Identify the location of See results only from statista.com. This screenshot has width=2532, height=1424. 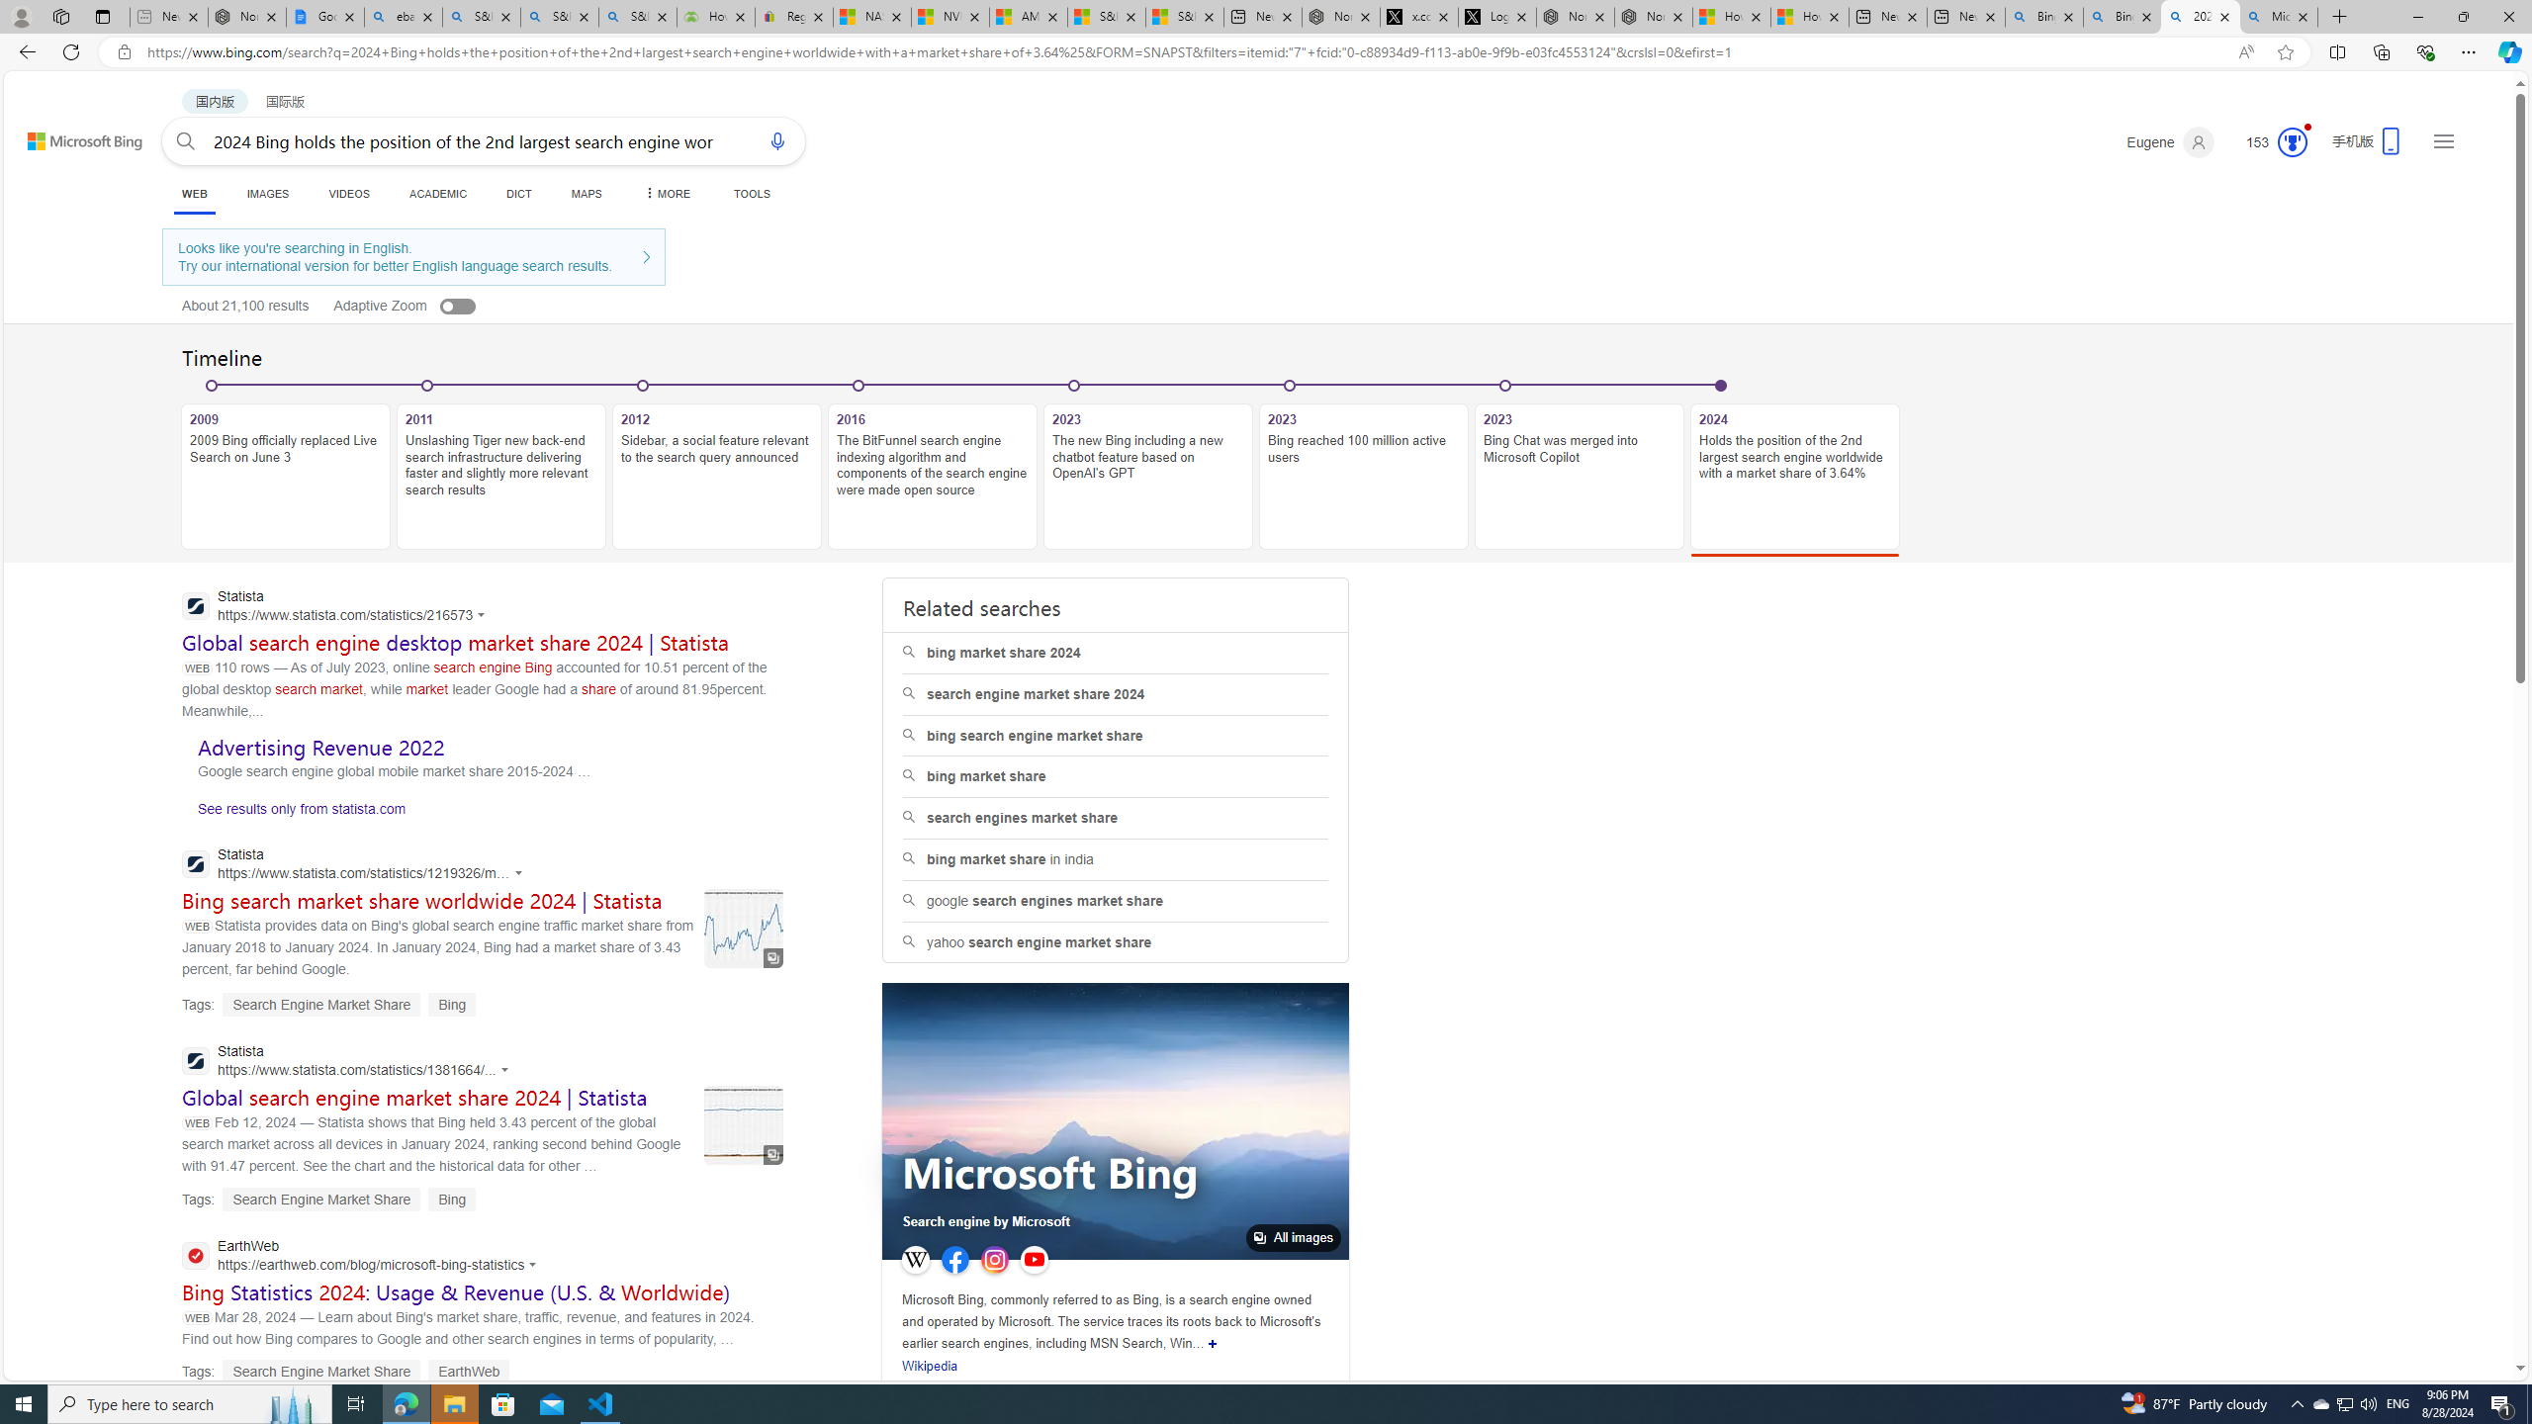
(295, 813).